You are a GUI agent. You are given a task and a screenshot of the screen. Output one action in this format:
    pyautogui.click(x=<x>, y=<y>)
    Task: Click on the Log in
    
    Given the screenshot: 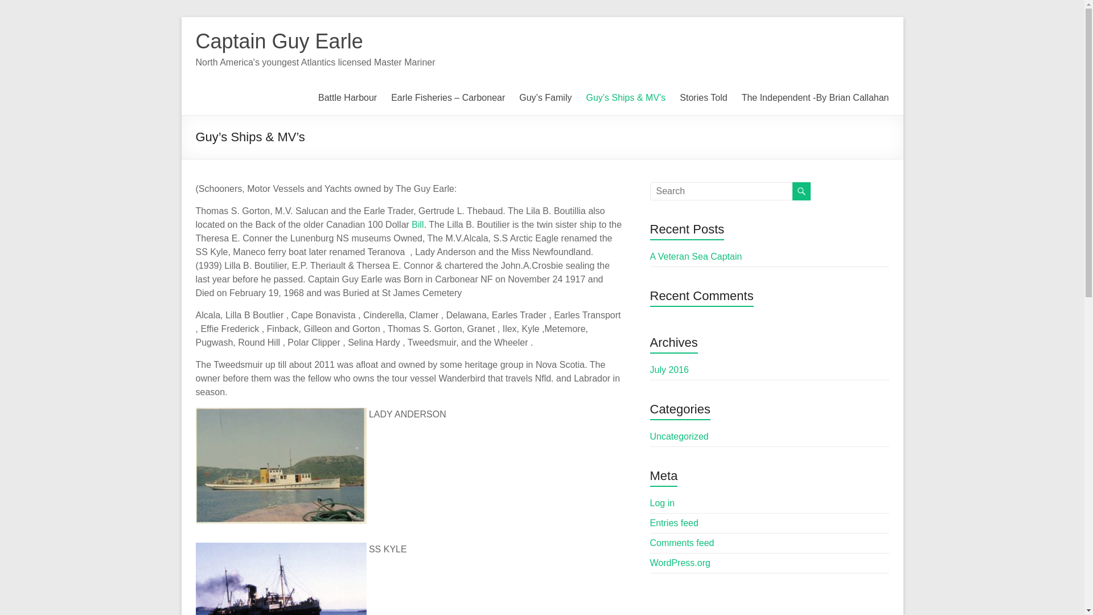 What is the action you would take?
    pyautogui.click(x=663, y=503)
    